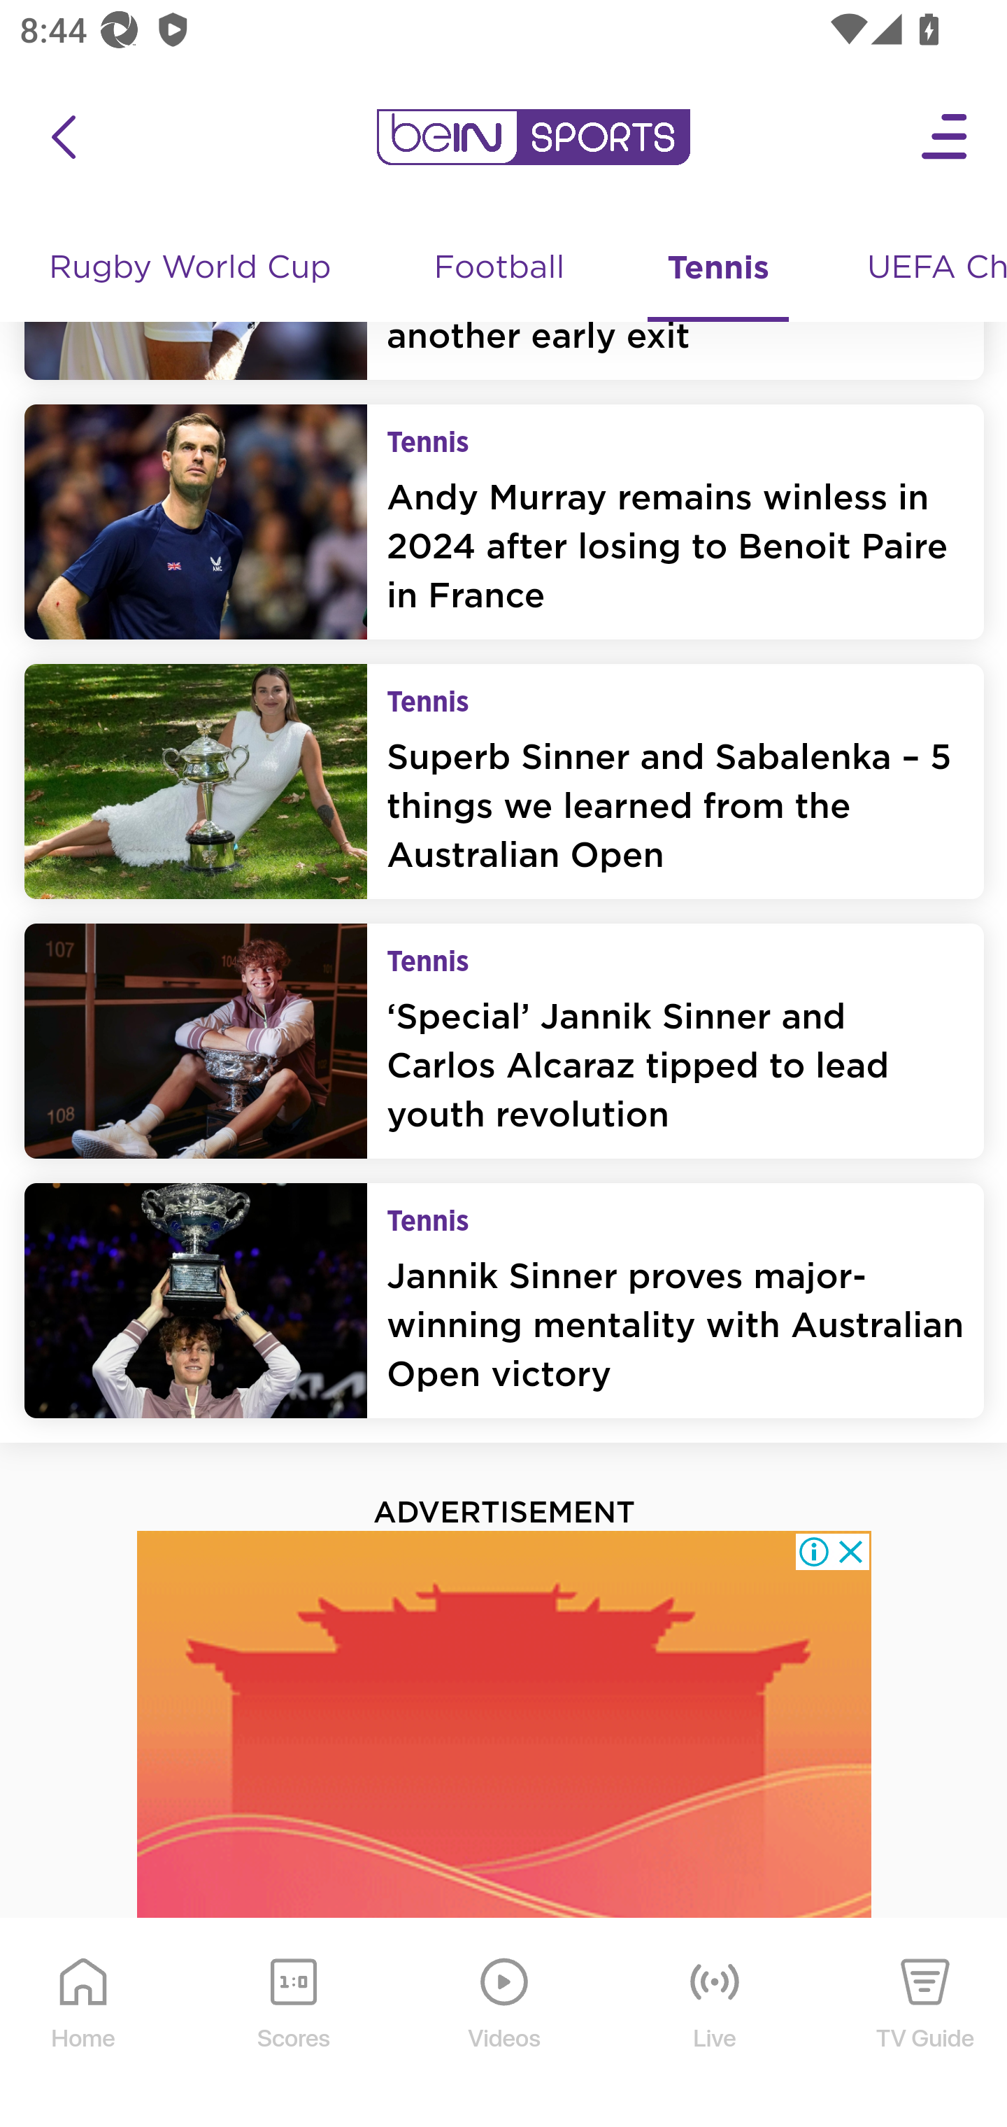  Describe the element at coordinates (63, 139) in the screenshot. I see `icon back` at that location.